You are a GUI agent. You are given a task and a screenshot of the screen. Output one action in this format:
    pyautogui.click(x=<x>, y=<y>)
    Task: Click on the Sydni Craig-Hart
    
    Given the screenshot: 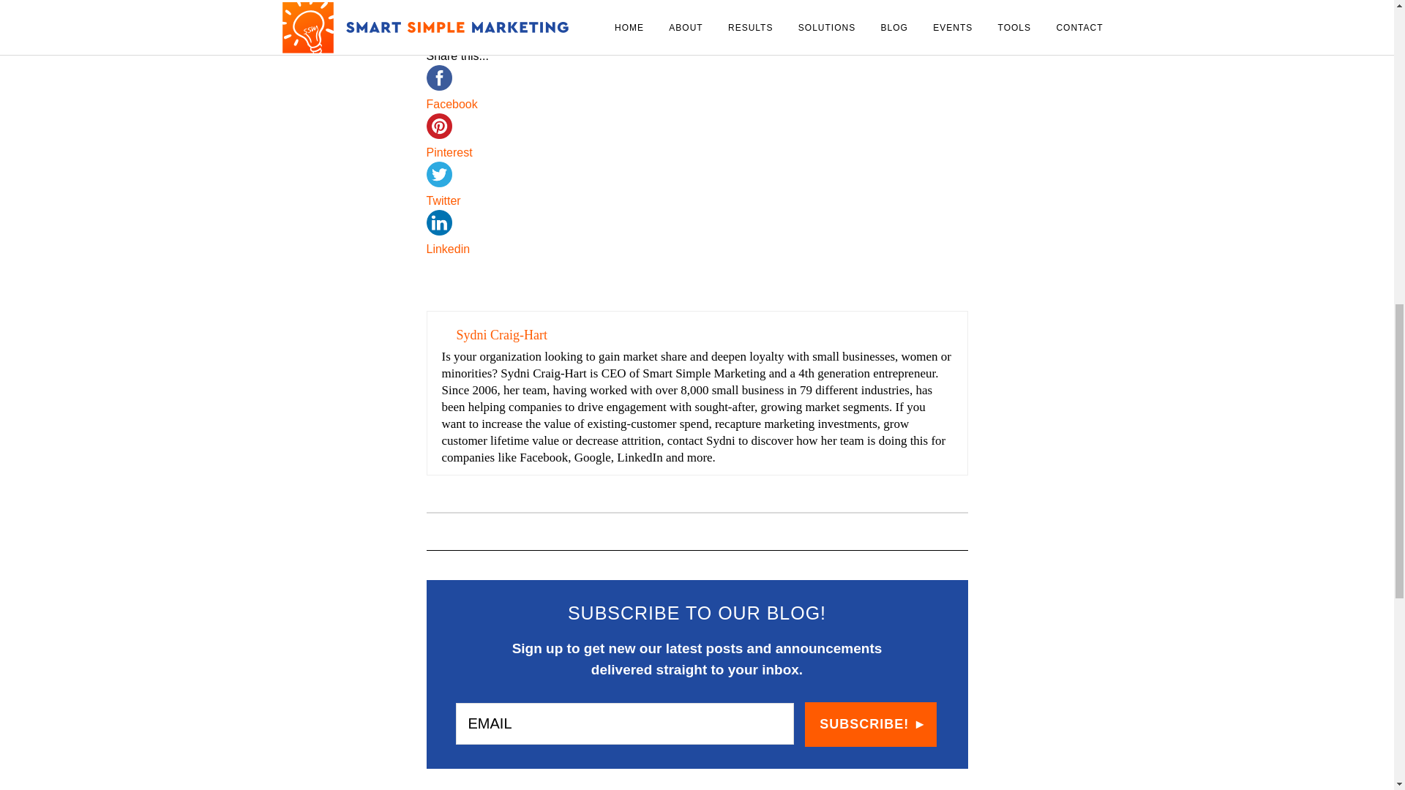 What is the action you would take?
    pyautogui.click(x=916, y=4)
    